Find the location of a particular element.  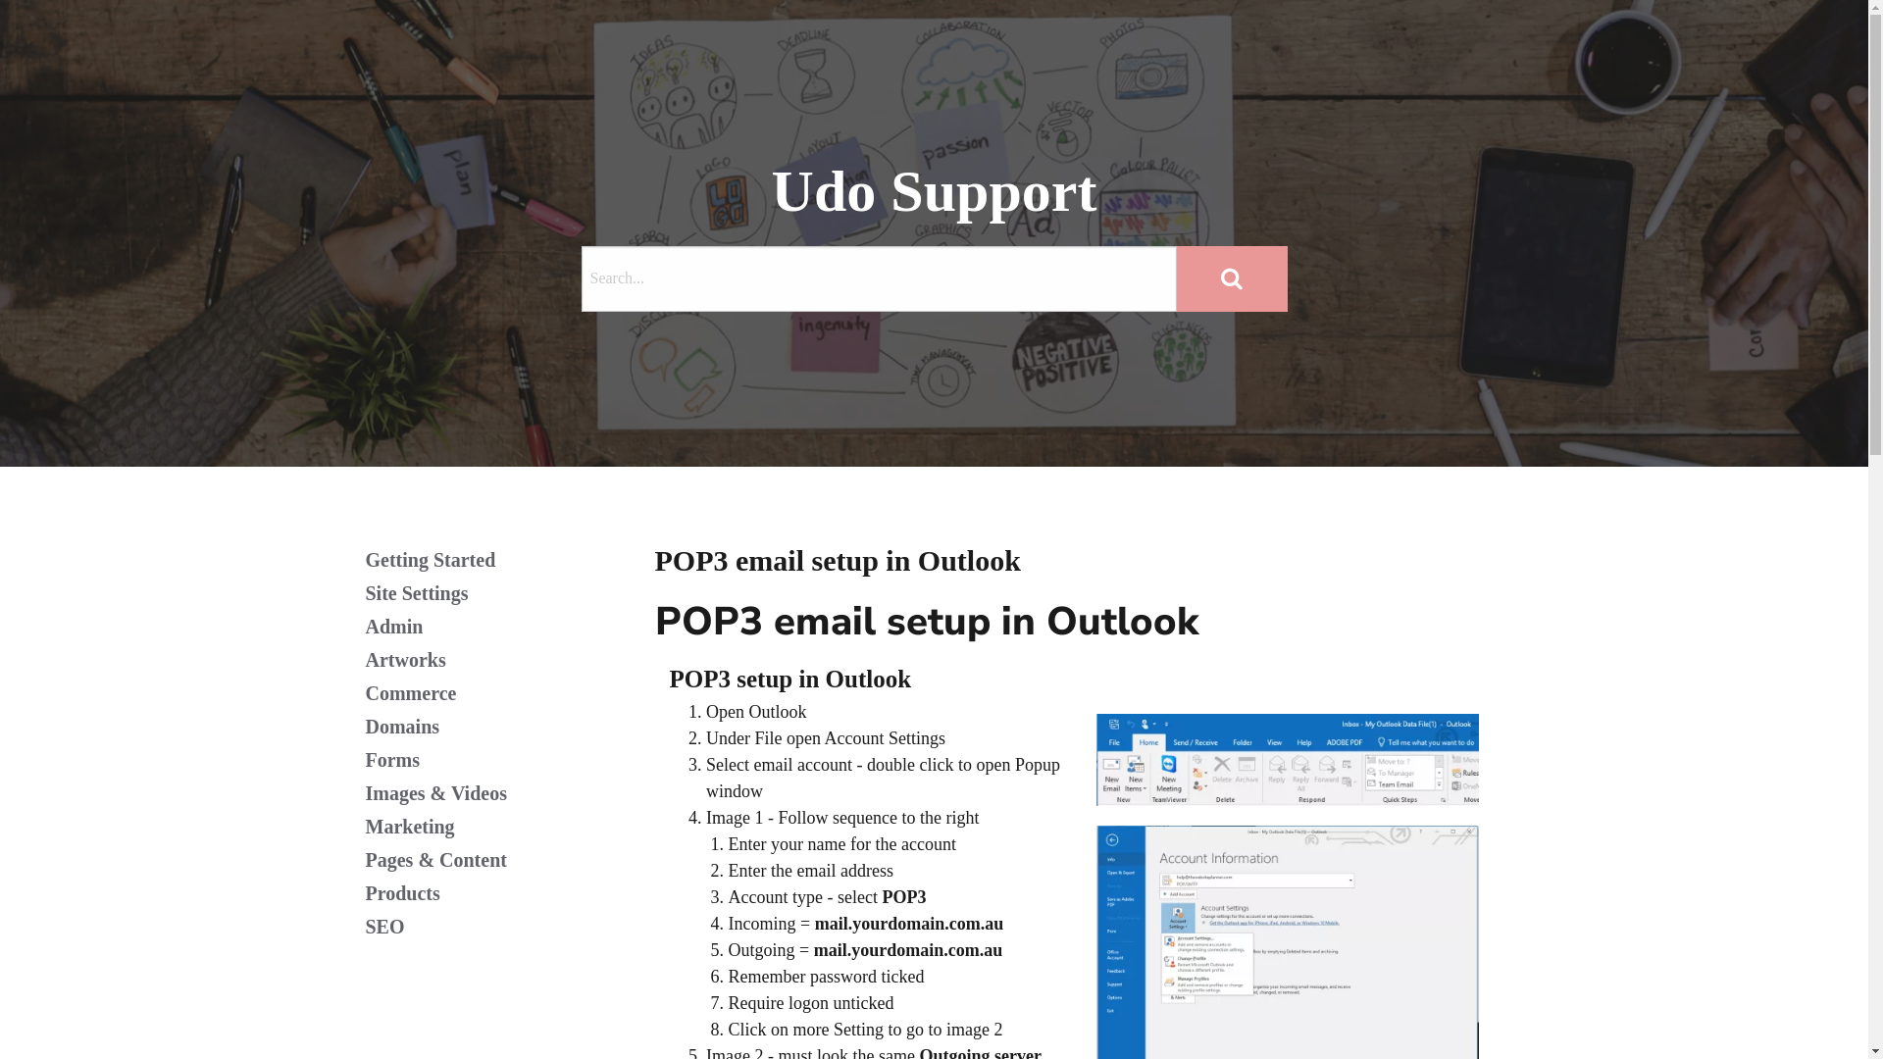

go is located at coordinates (1232, 278).